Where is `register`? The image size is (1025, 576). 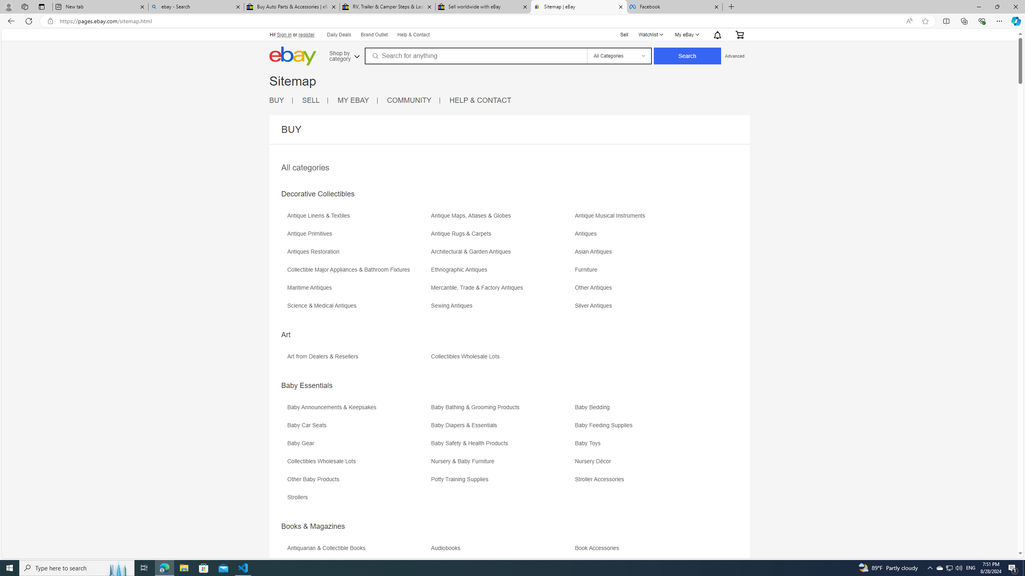
register is located at coordinates (306, 34).